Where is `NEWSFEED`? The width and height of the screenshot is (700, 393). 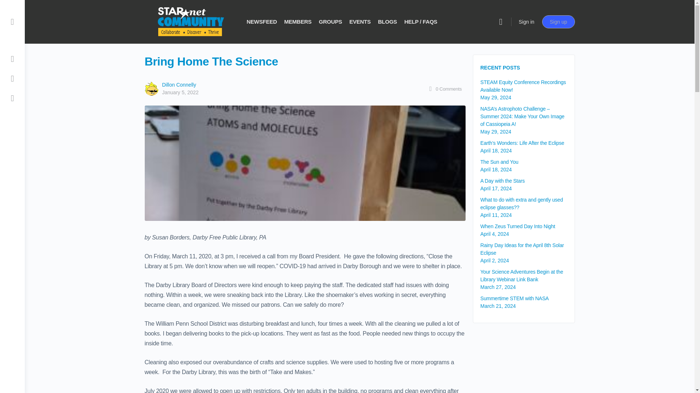 NEWSFEED is located at coordinates (261, 22).